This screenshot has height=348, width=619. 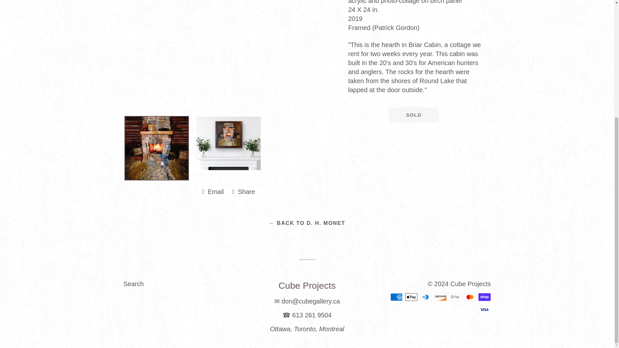 I want to click on Visa, so click(x=485, y=310).